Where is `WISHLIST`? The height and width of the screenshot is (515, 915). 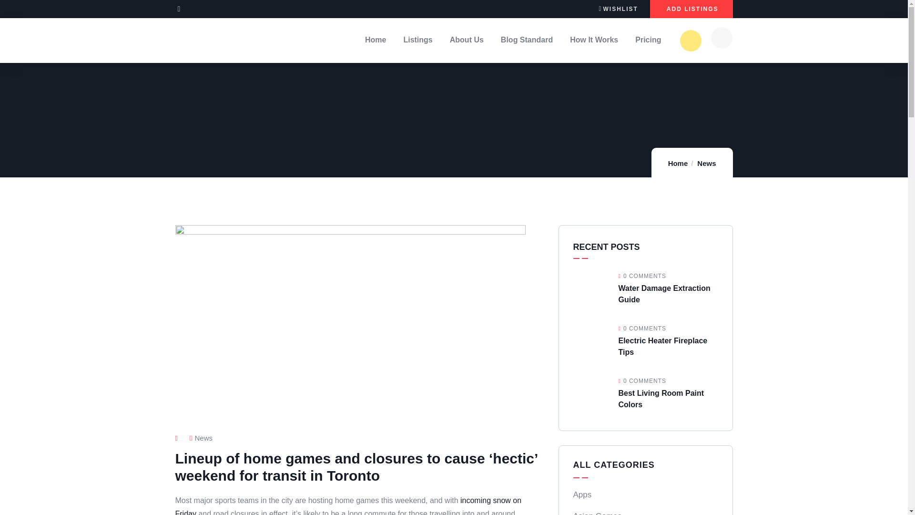
WISHLIST is located at coordinates (618, 8).